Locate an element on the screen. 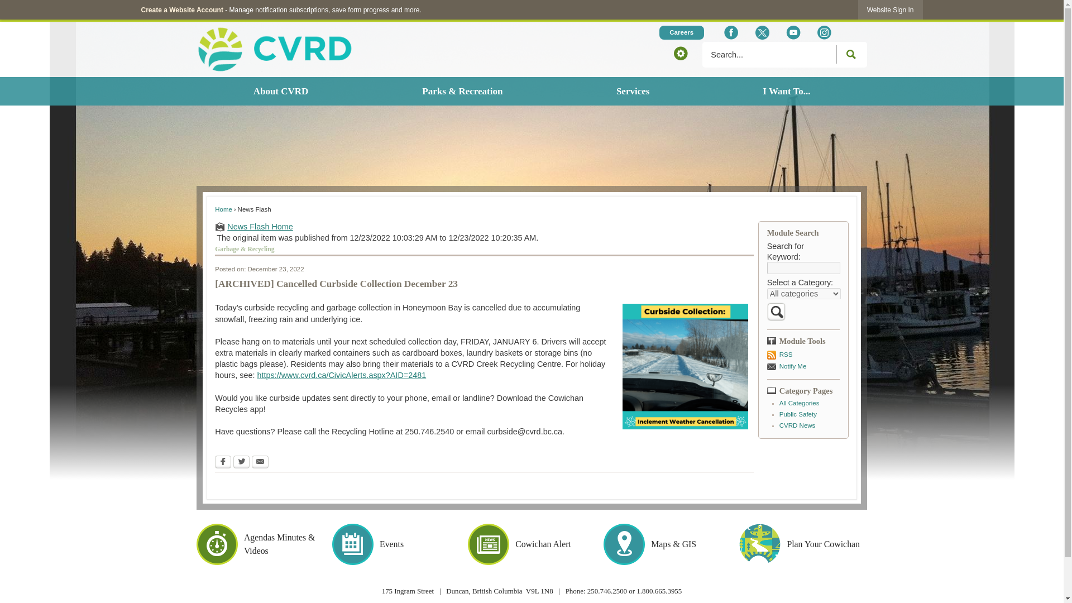 This screenshot has height=603, width=1072. Share on Facebook is located at coordinates (223, 461).